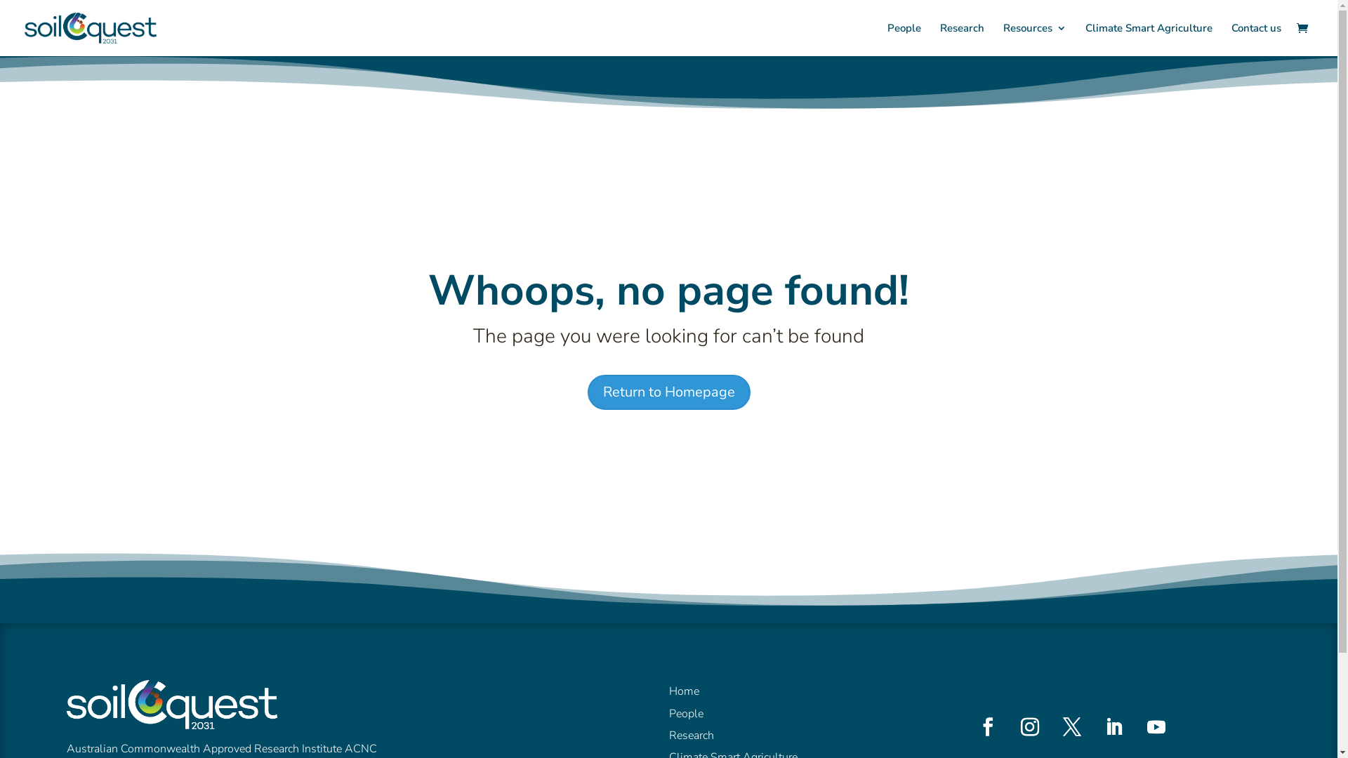  What do you see at coordinates (988, 727) in the screenshot?
I see `Follow on Facebook` at bounding box center [988, 727].